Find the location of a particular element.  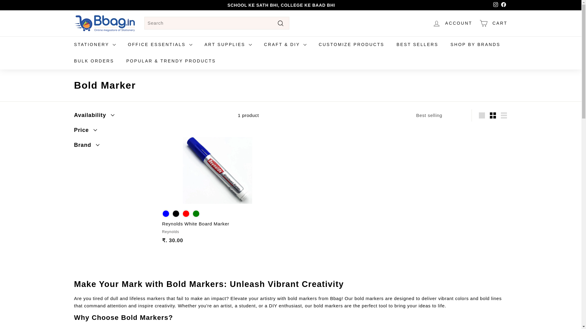

List is located at coordinates (504, 115).